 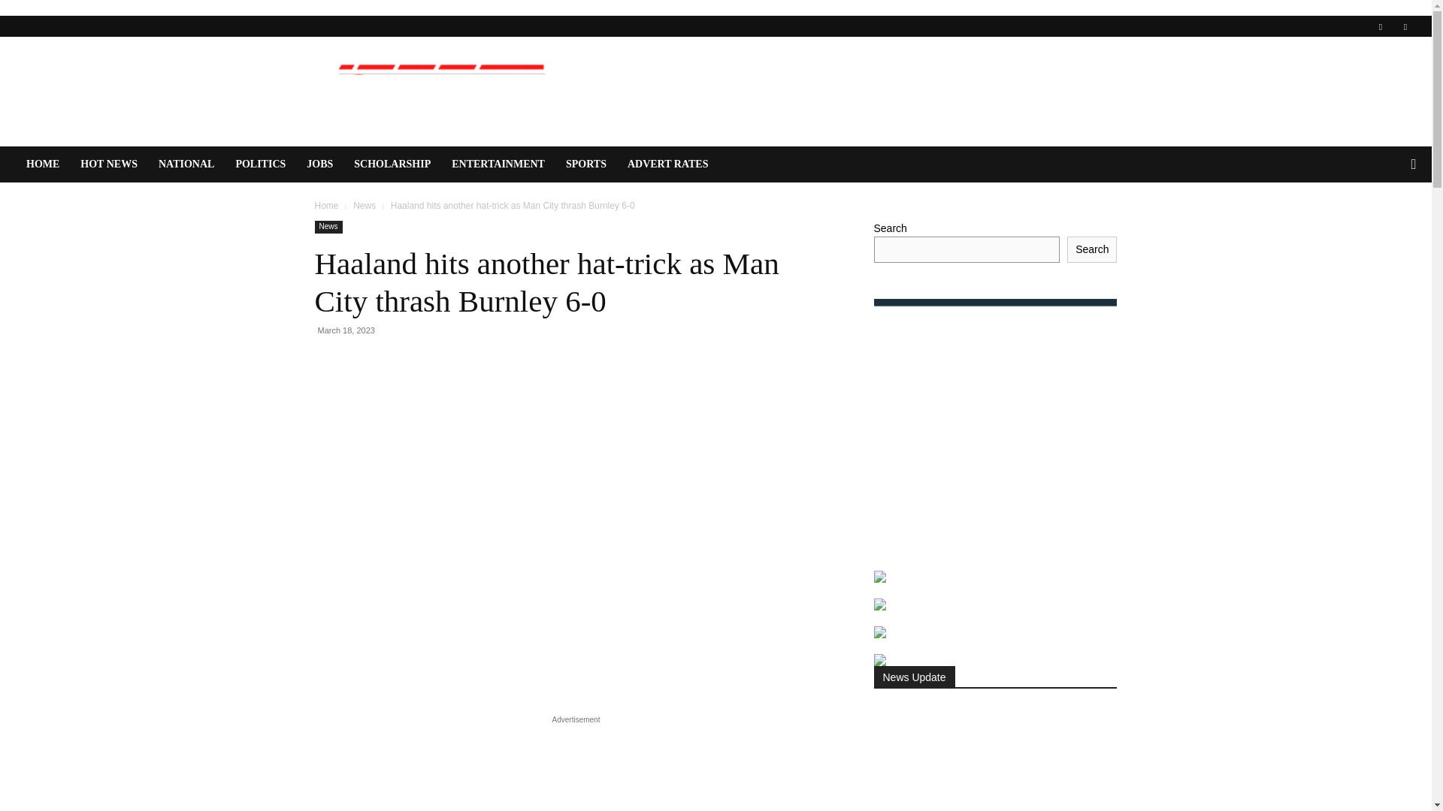 What do you see at coordinates (108, 164) in the screenshot?
I see `HOT NEWS` at bounding box center [108, 164].